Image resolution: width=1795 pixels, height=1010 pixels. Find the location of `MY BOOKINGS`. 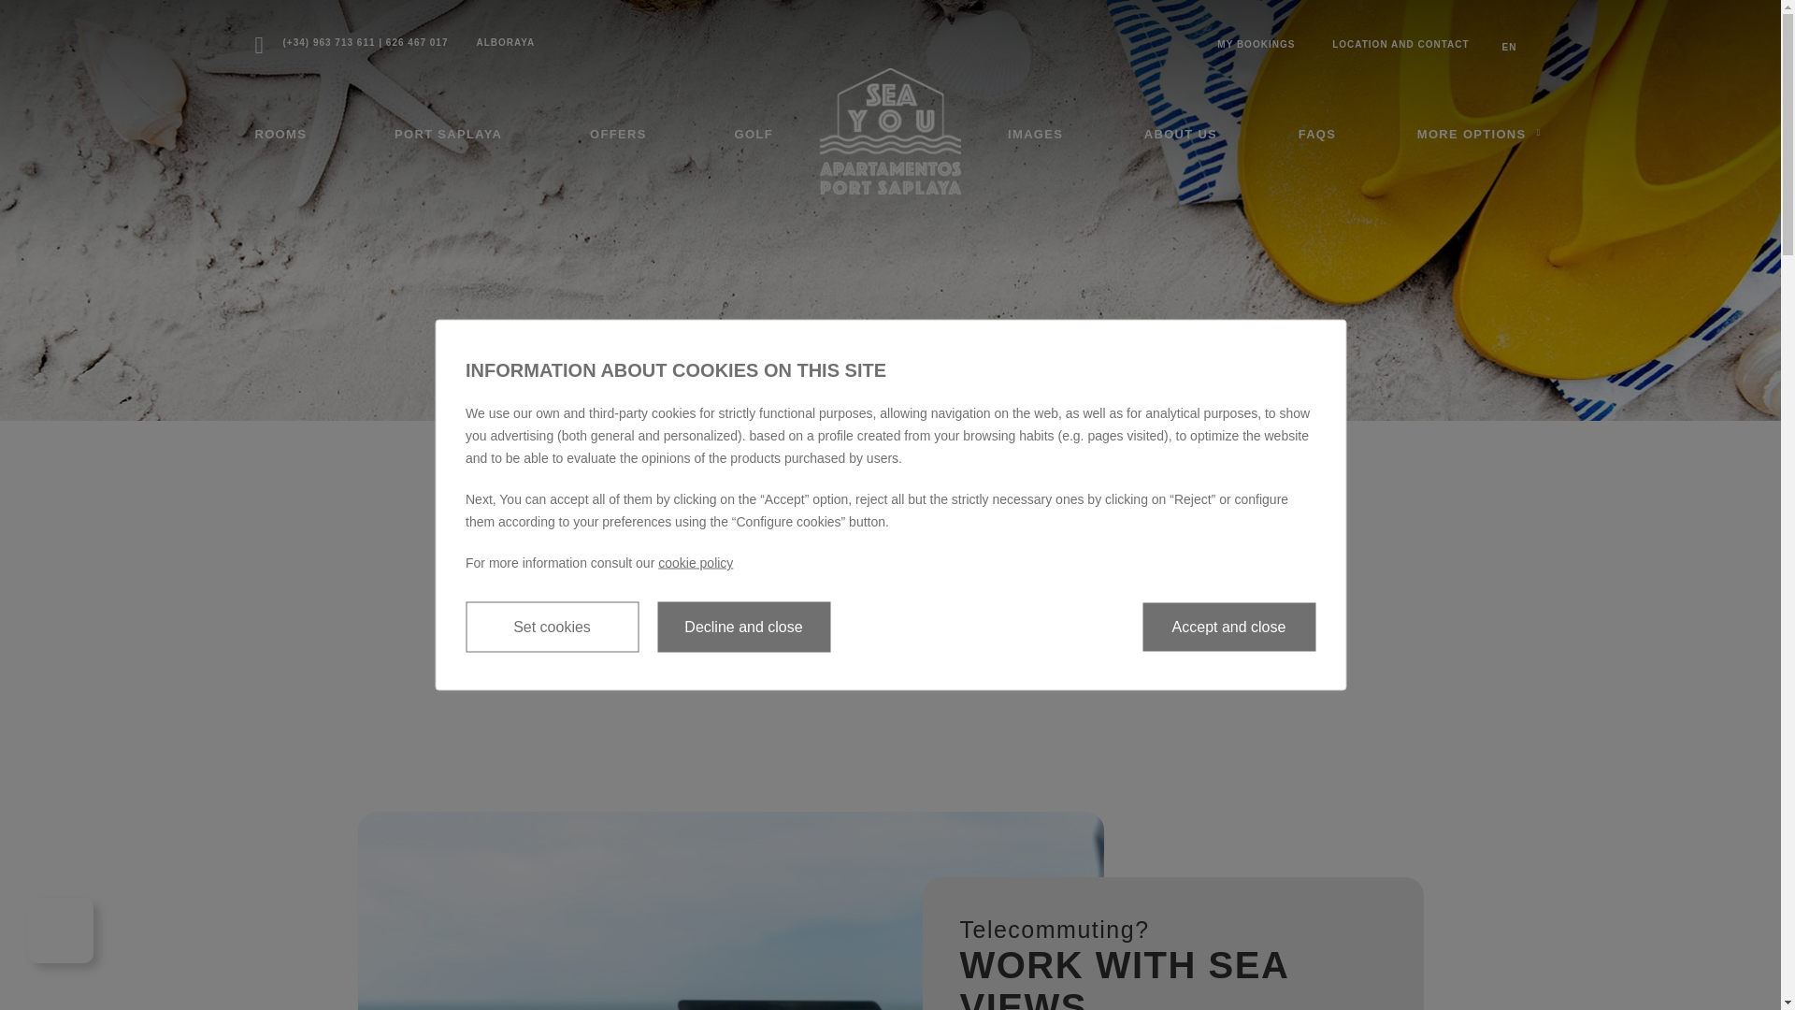

MY BOOKINGS is located at coordinates (1255, 44).